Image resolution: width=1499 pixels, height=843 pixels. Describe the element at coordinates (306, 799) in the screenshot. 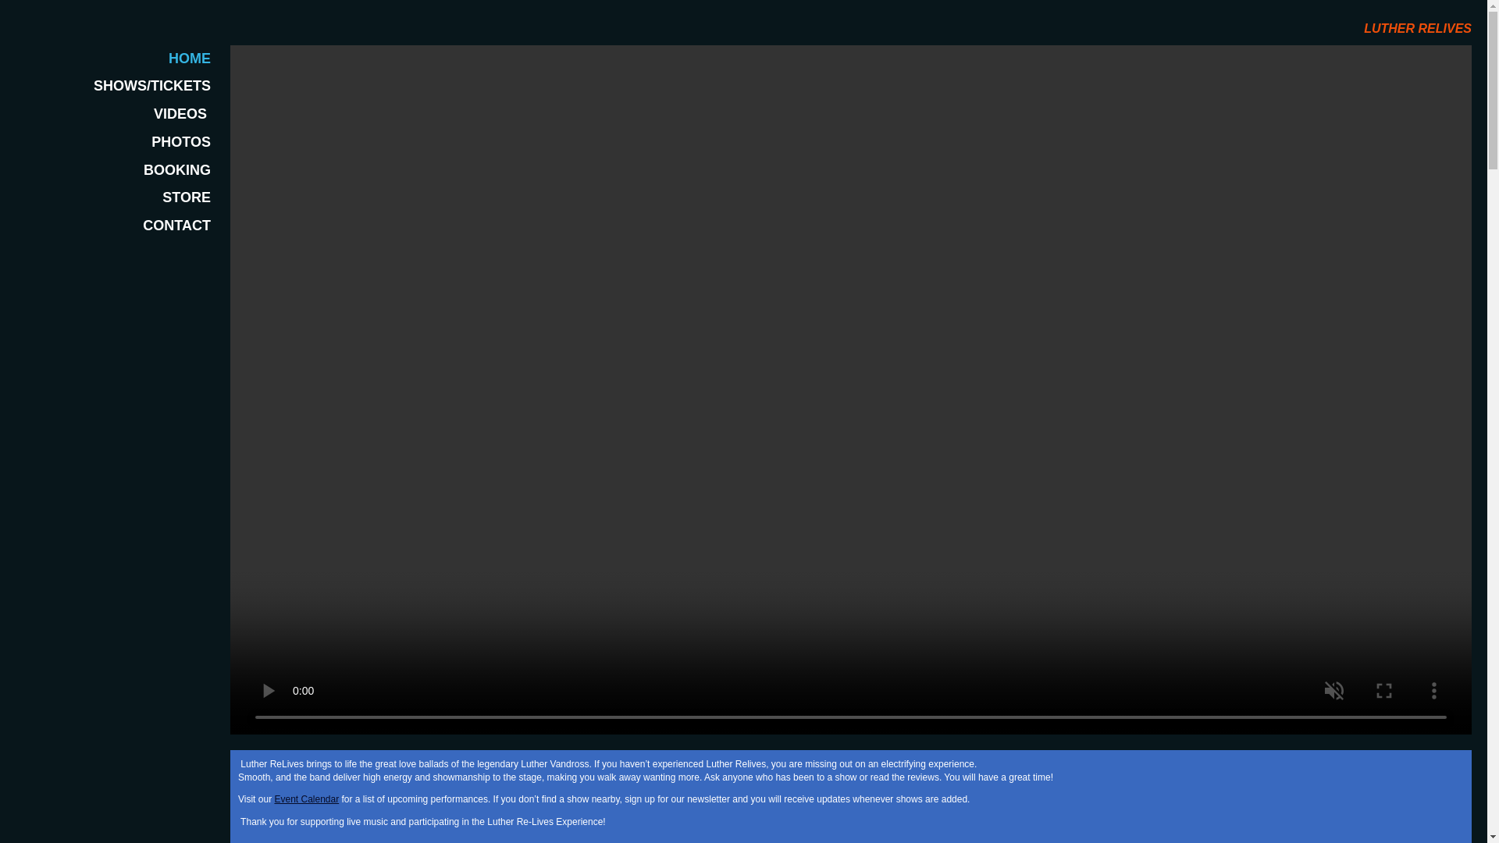

I see `Event Calendar` at that location.